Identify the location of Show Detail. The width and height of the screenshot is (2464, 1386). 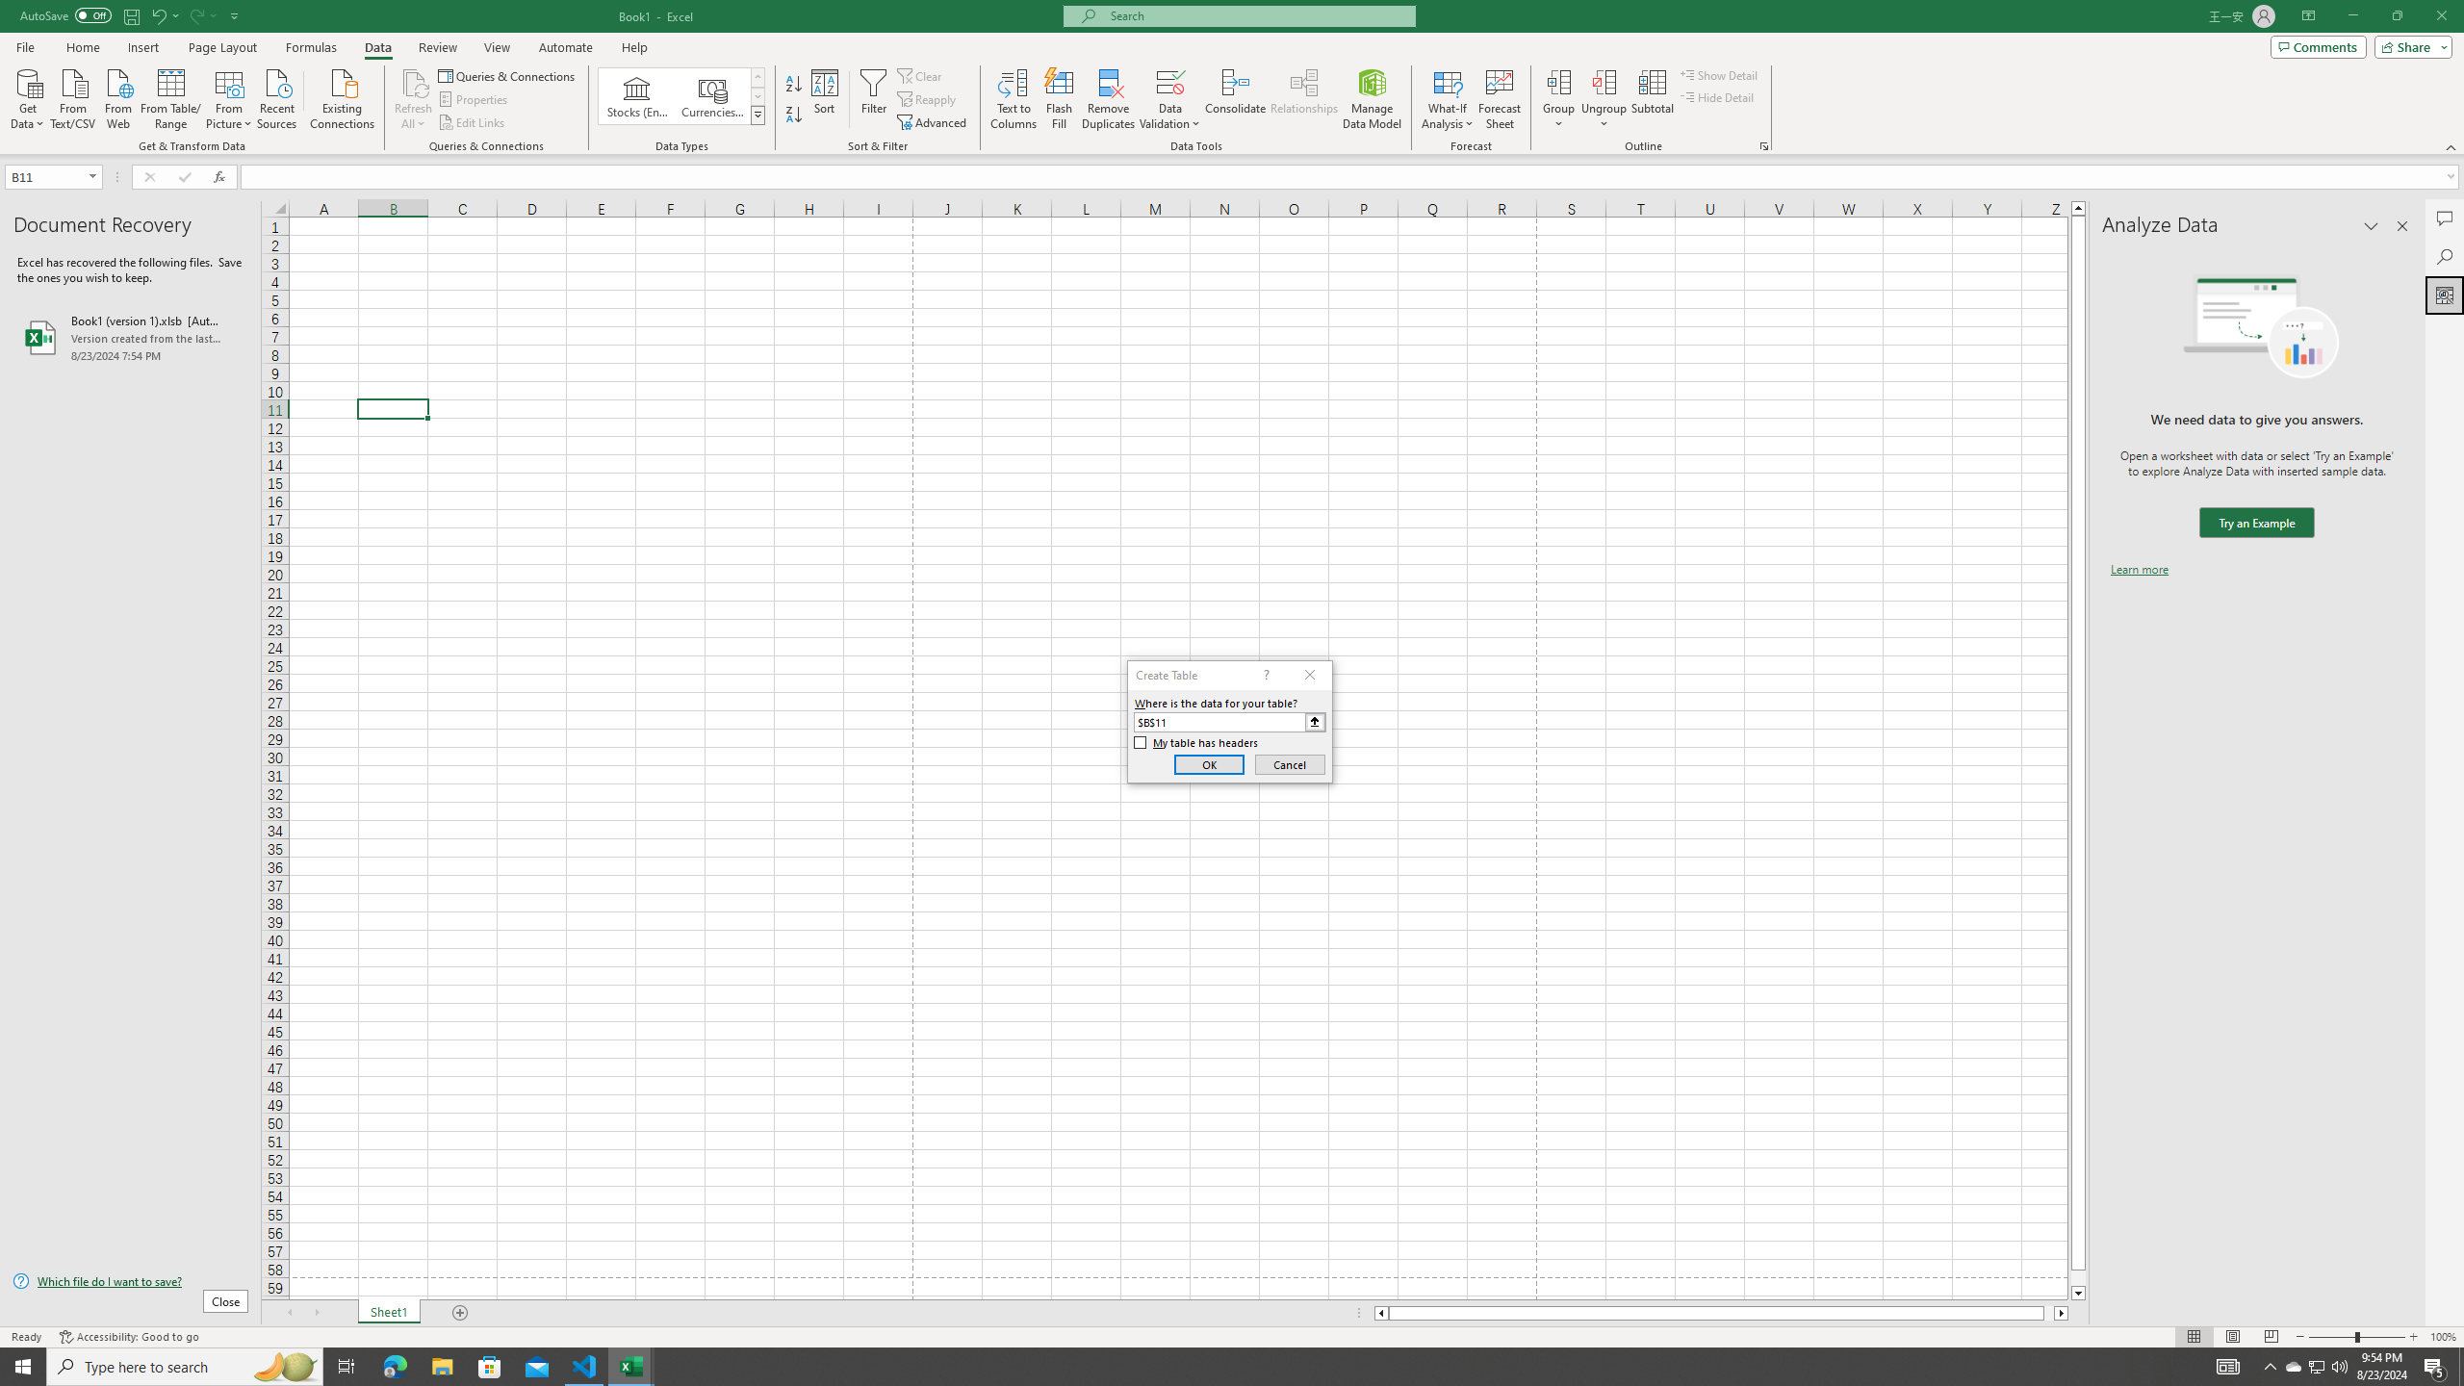
(1719, 75).